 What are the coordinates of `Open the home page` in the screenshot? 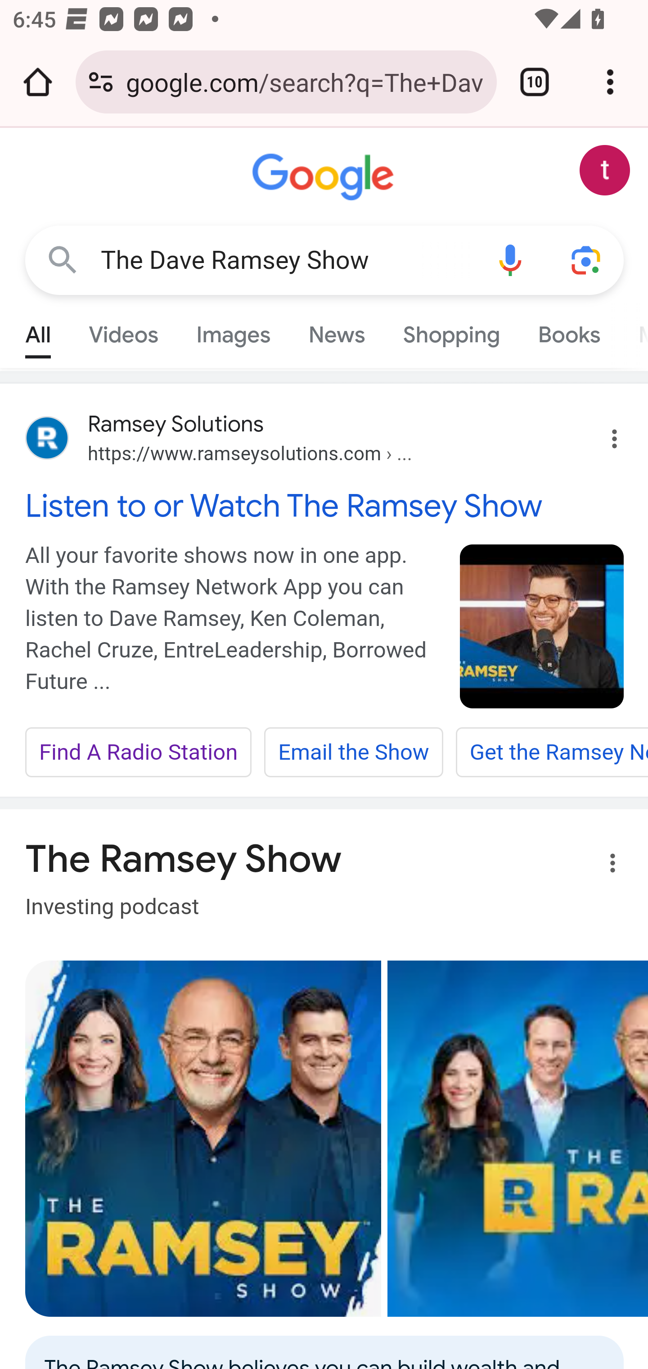 It's located at (38, 82).